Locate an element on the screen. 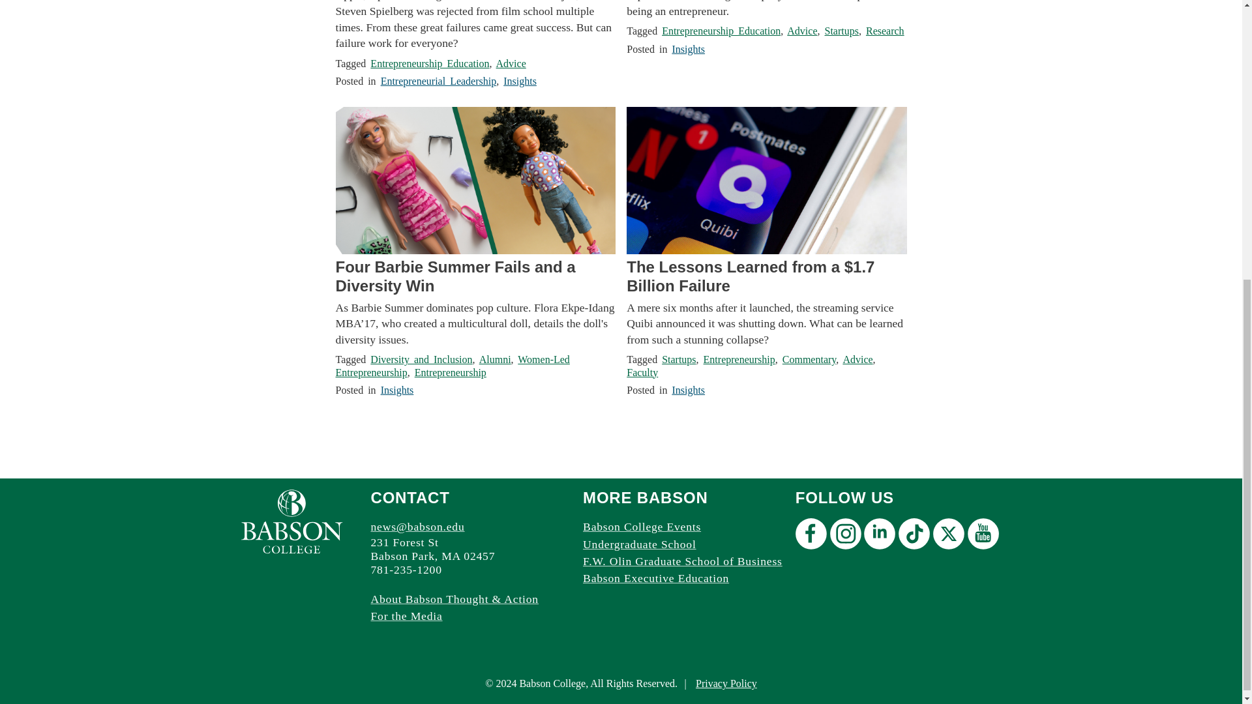  Entrepreneurial Leadership is located at coordinates (438, 81).